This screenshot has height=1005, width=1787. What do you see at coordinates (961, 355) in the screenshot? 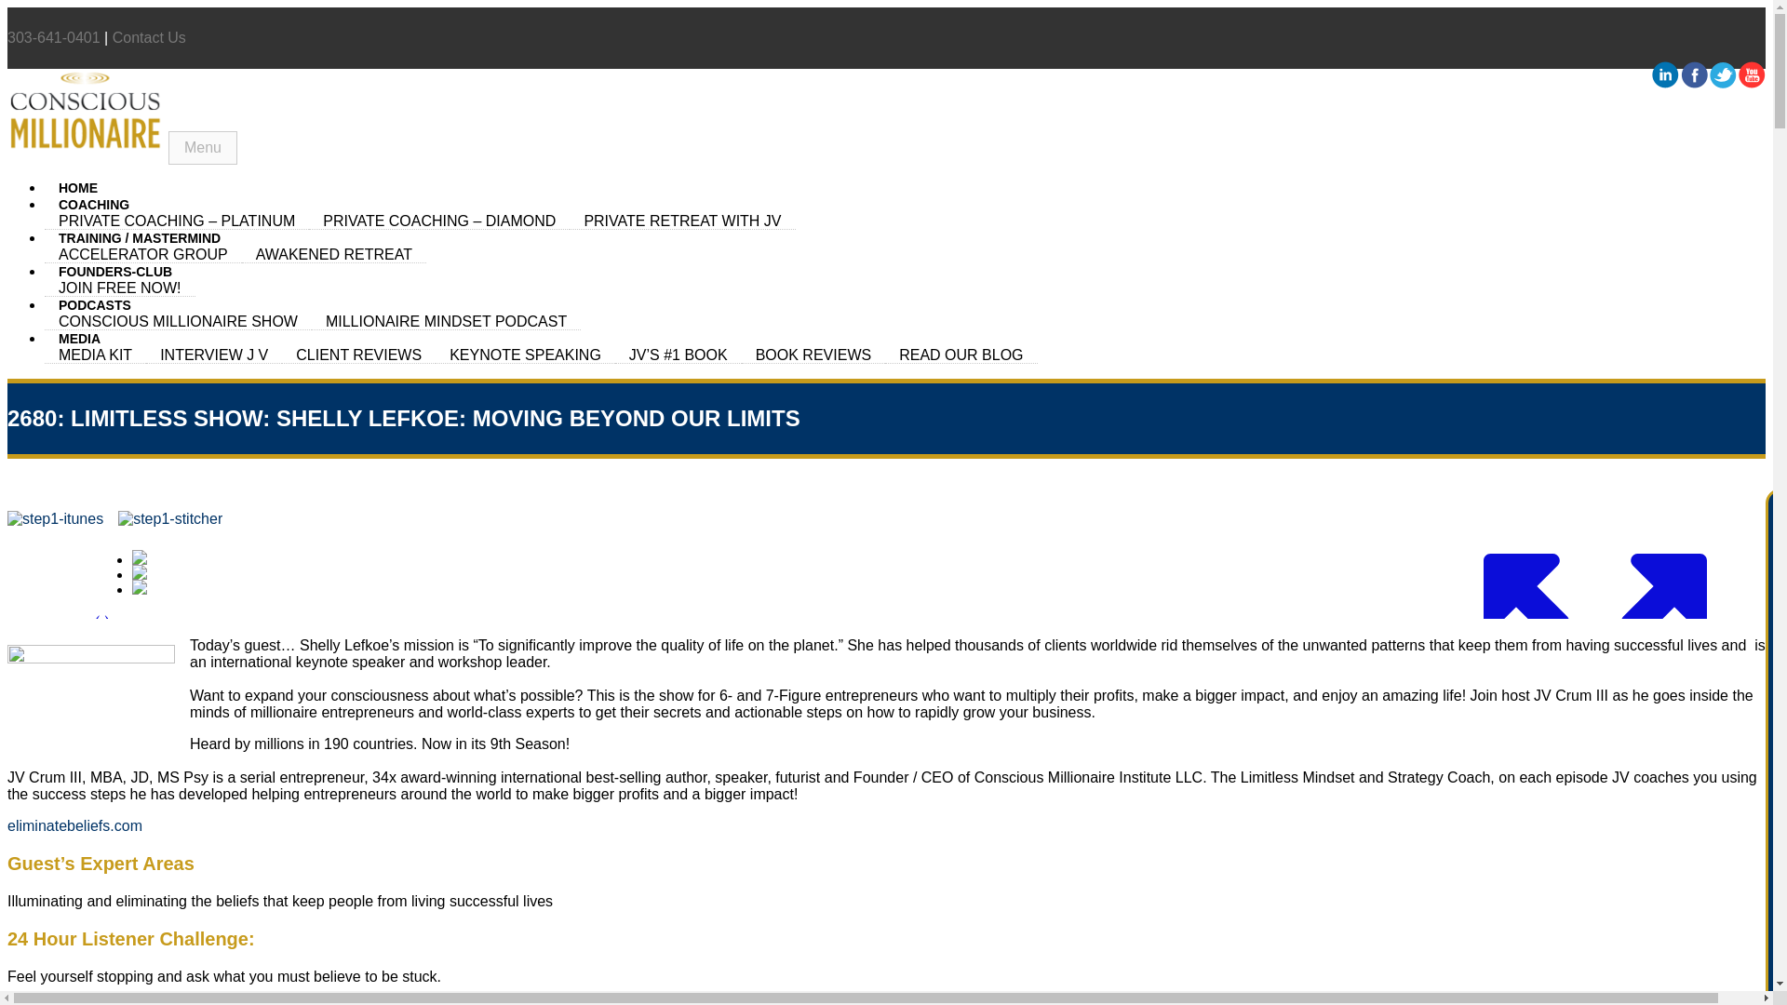
I see `READ OUR BLOG` at bounding box center [961, 355].